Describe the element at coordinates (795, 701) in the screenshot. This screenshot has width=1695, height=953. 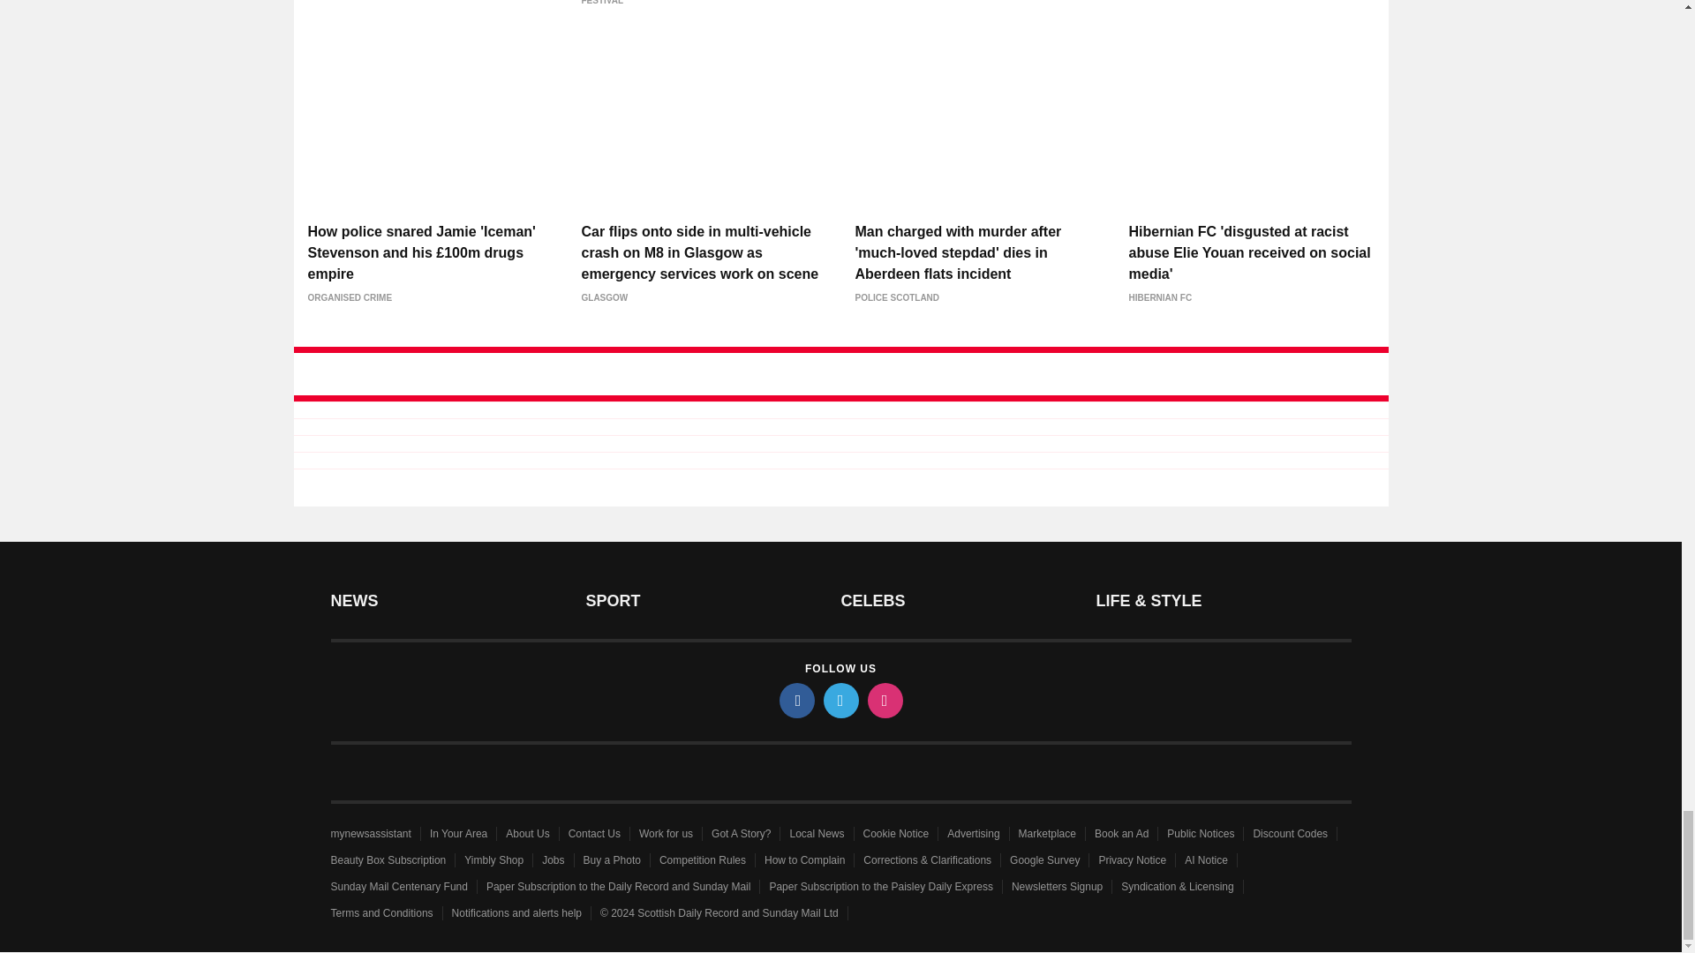
I see `facebook` at that location.